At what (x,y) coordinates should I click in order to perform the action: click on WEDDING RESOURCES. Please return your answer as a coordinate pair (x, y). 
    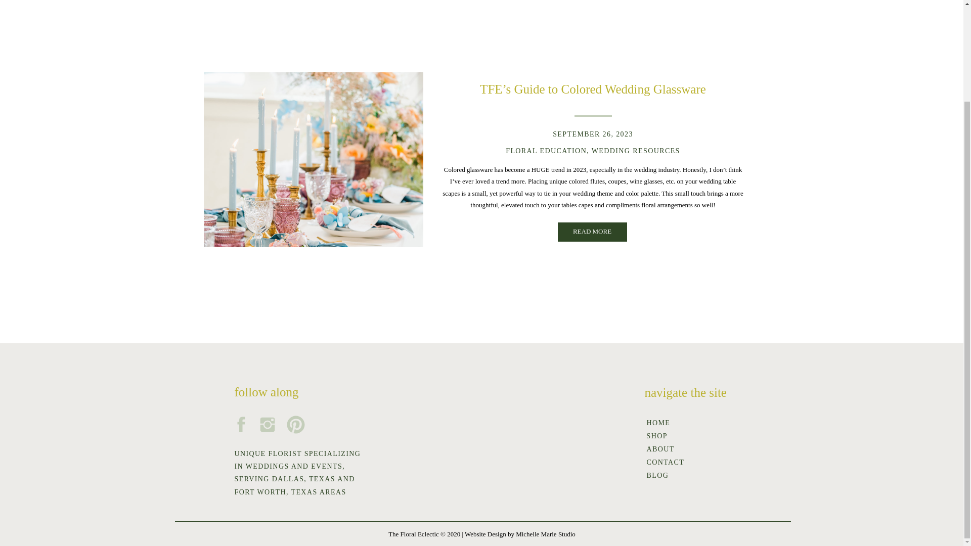
    Looking at the image, I should click on (636, 151).